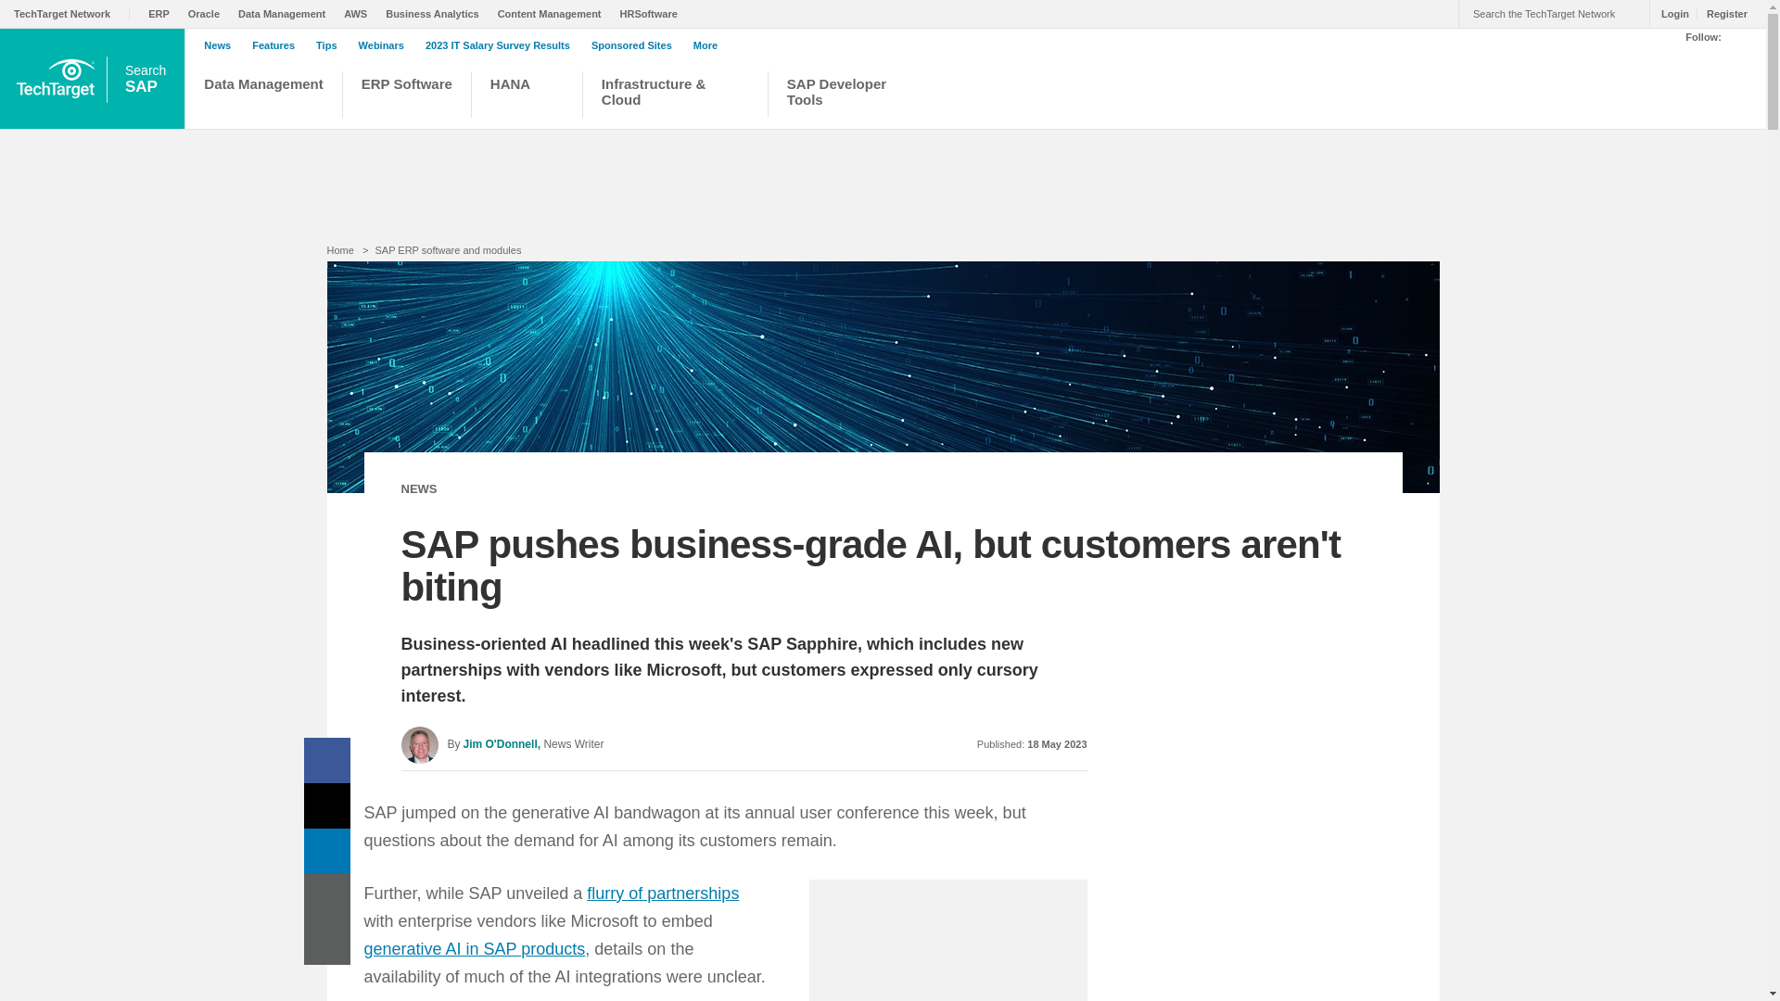  What do you see at coordinates (327, 805) in the screenshot?
I see `Share on X` at bounding box center [327, 805].